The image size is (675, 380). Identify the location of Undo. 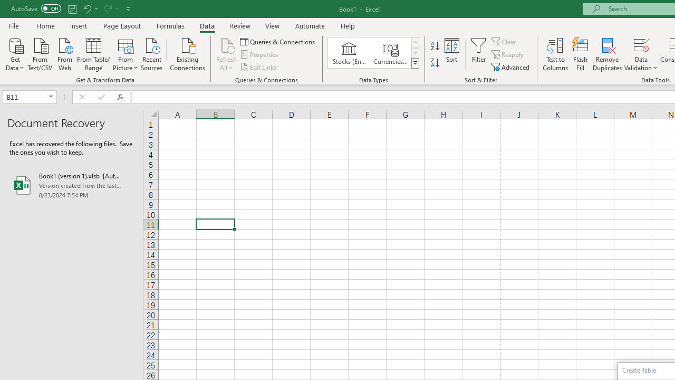
(86, 8).